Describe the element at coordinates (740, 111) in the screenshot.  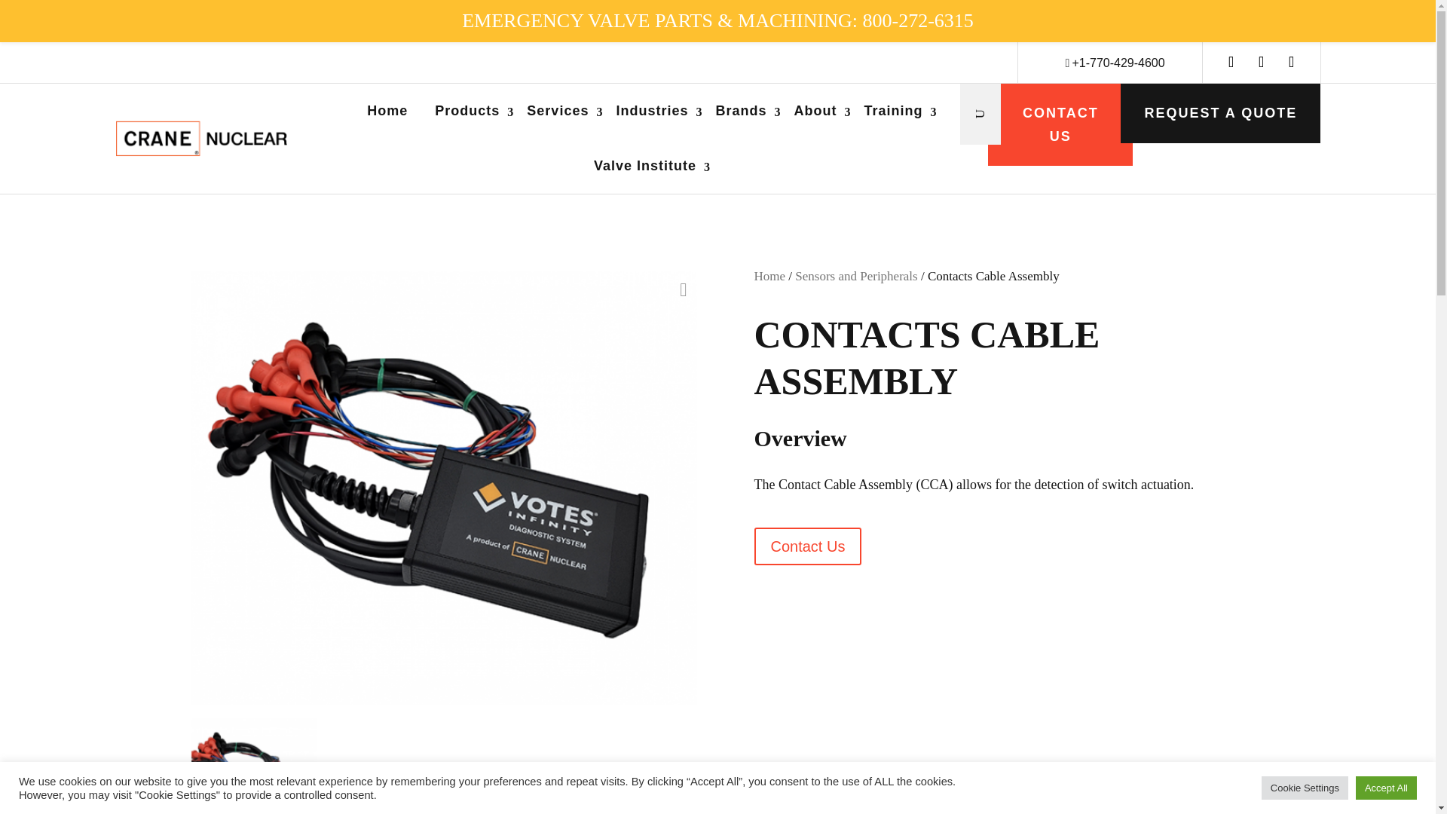
I see `Brands` at that location.